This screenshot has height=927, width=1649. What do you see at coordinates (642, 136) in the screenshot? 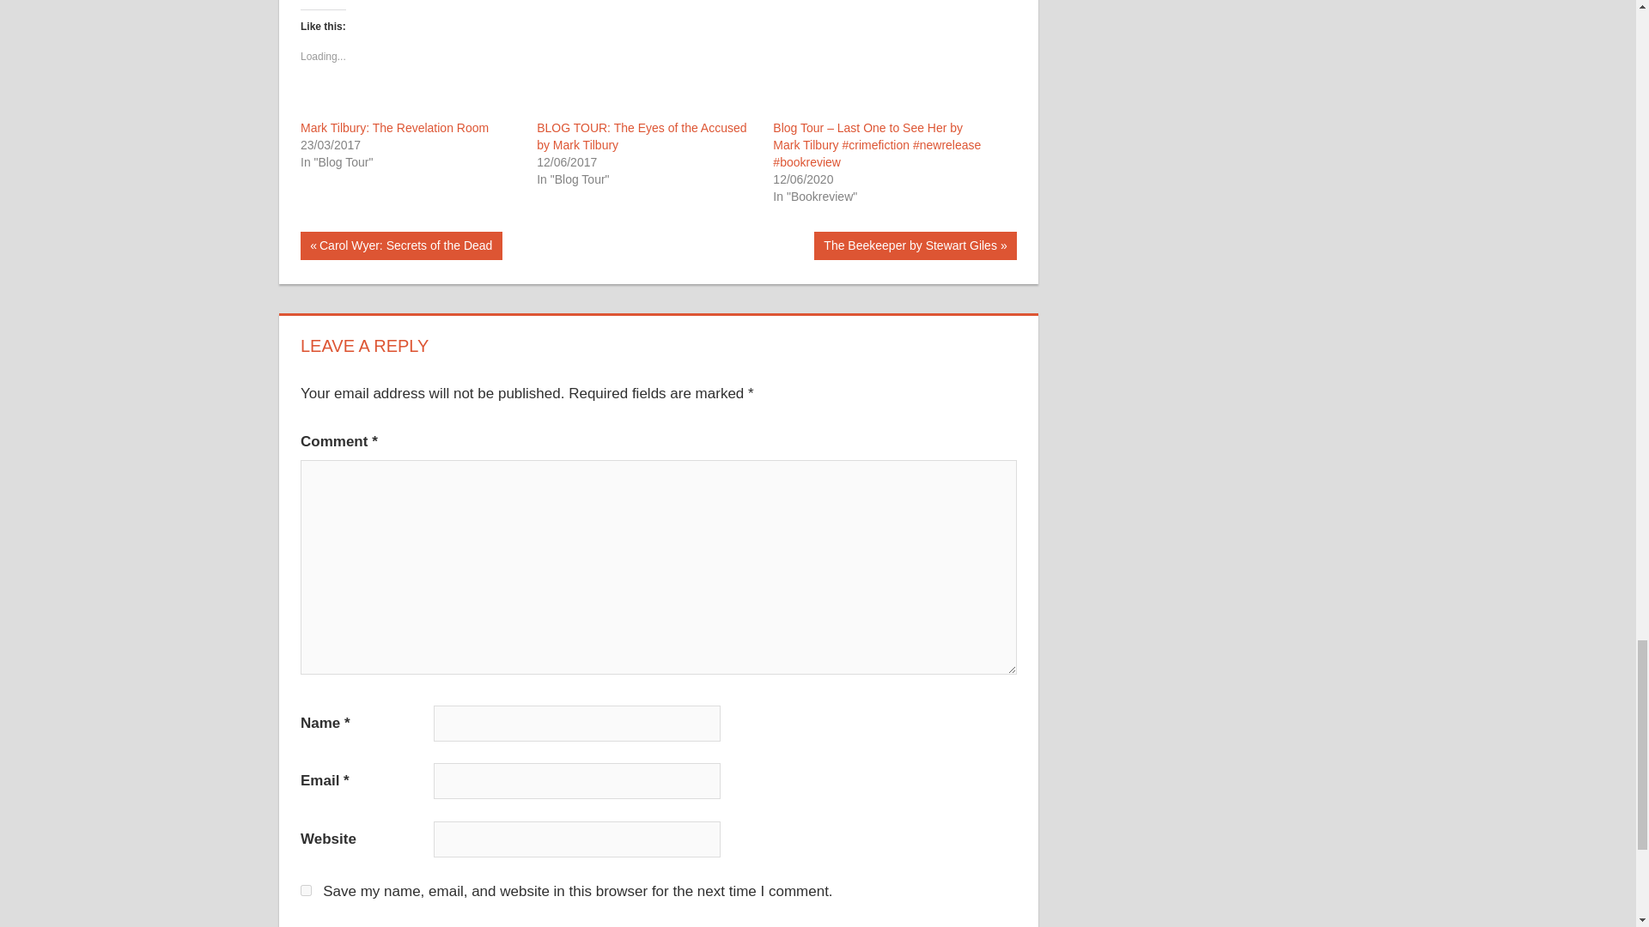
I see `Mark Tilbury: The Revelation Room` at bounding box center [642, 136].